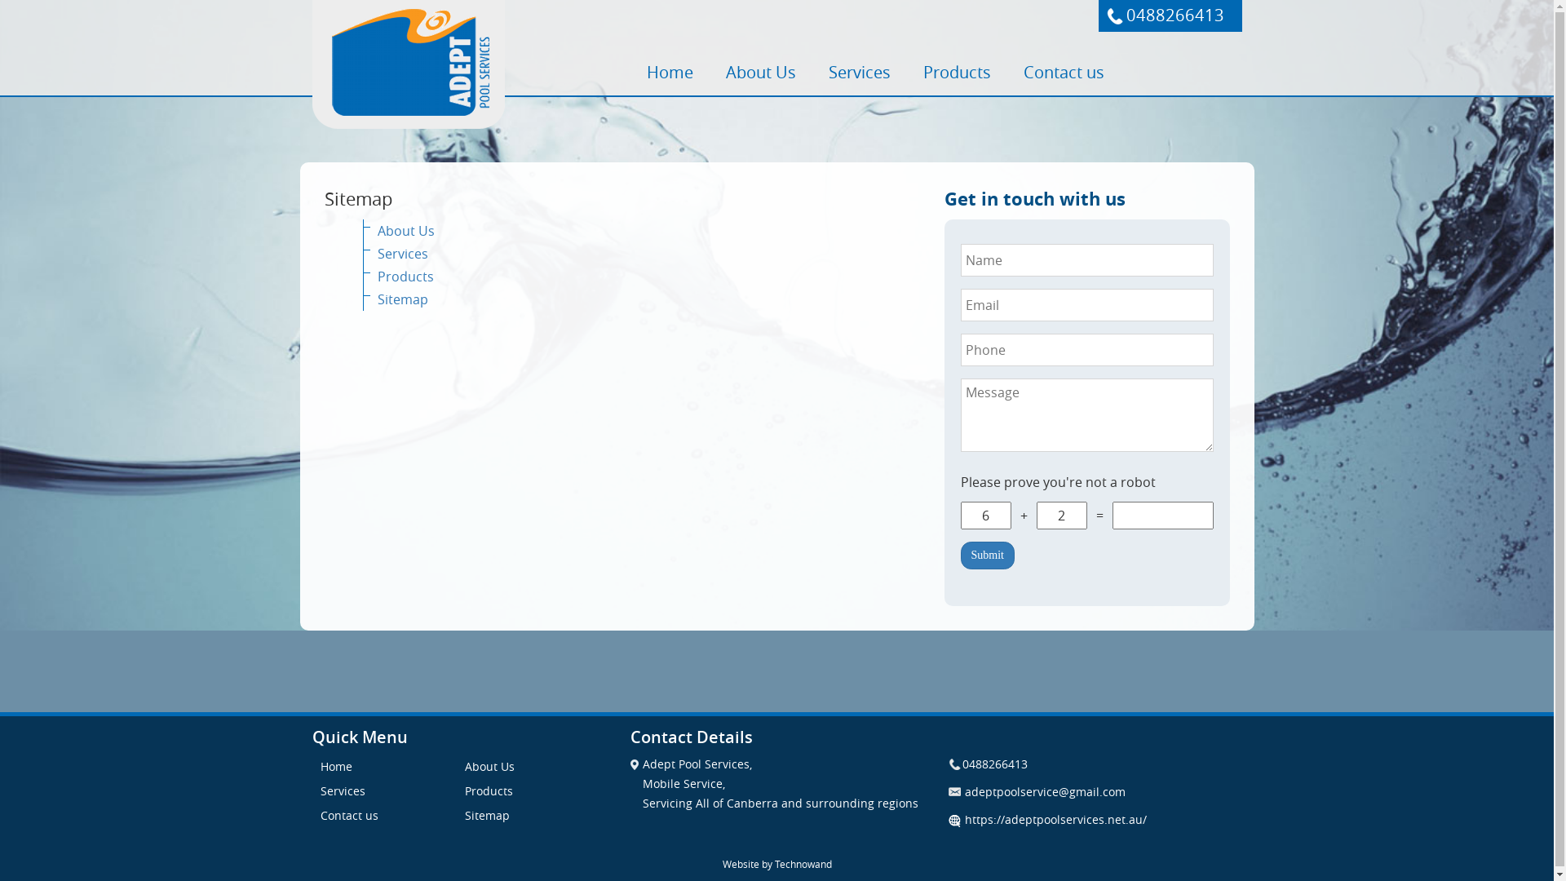  Describe the element at coordinates (488, 816) in the screenshot. I see `Sitemap` at that location.